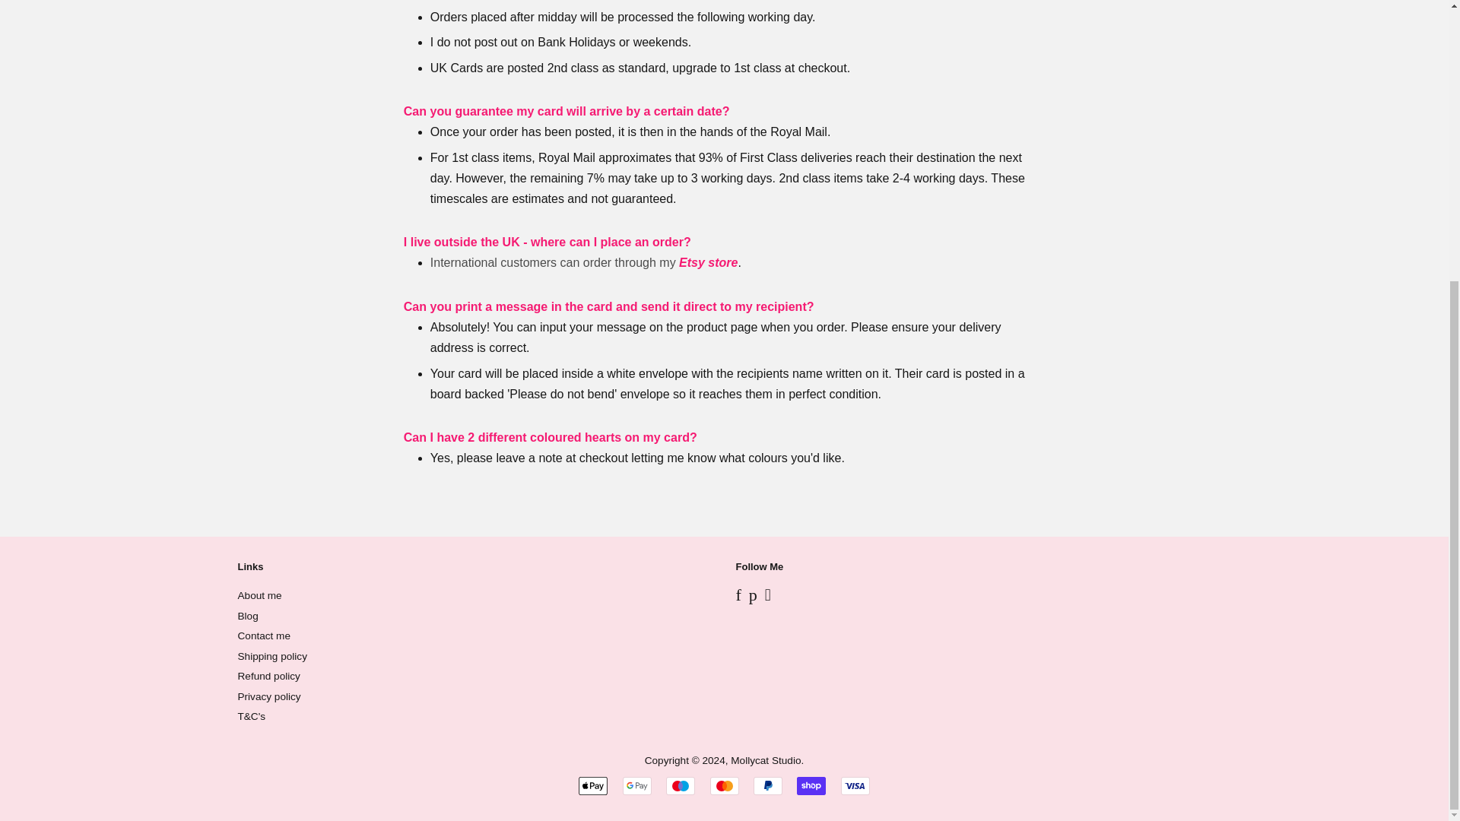 The height and width of the screenshot is (821, 1460). What do you see at coordinates (268, 696) in the screenshot?
I see `Privacy policy` at bounding box center [268, 696].